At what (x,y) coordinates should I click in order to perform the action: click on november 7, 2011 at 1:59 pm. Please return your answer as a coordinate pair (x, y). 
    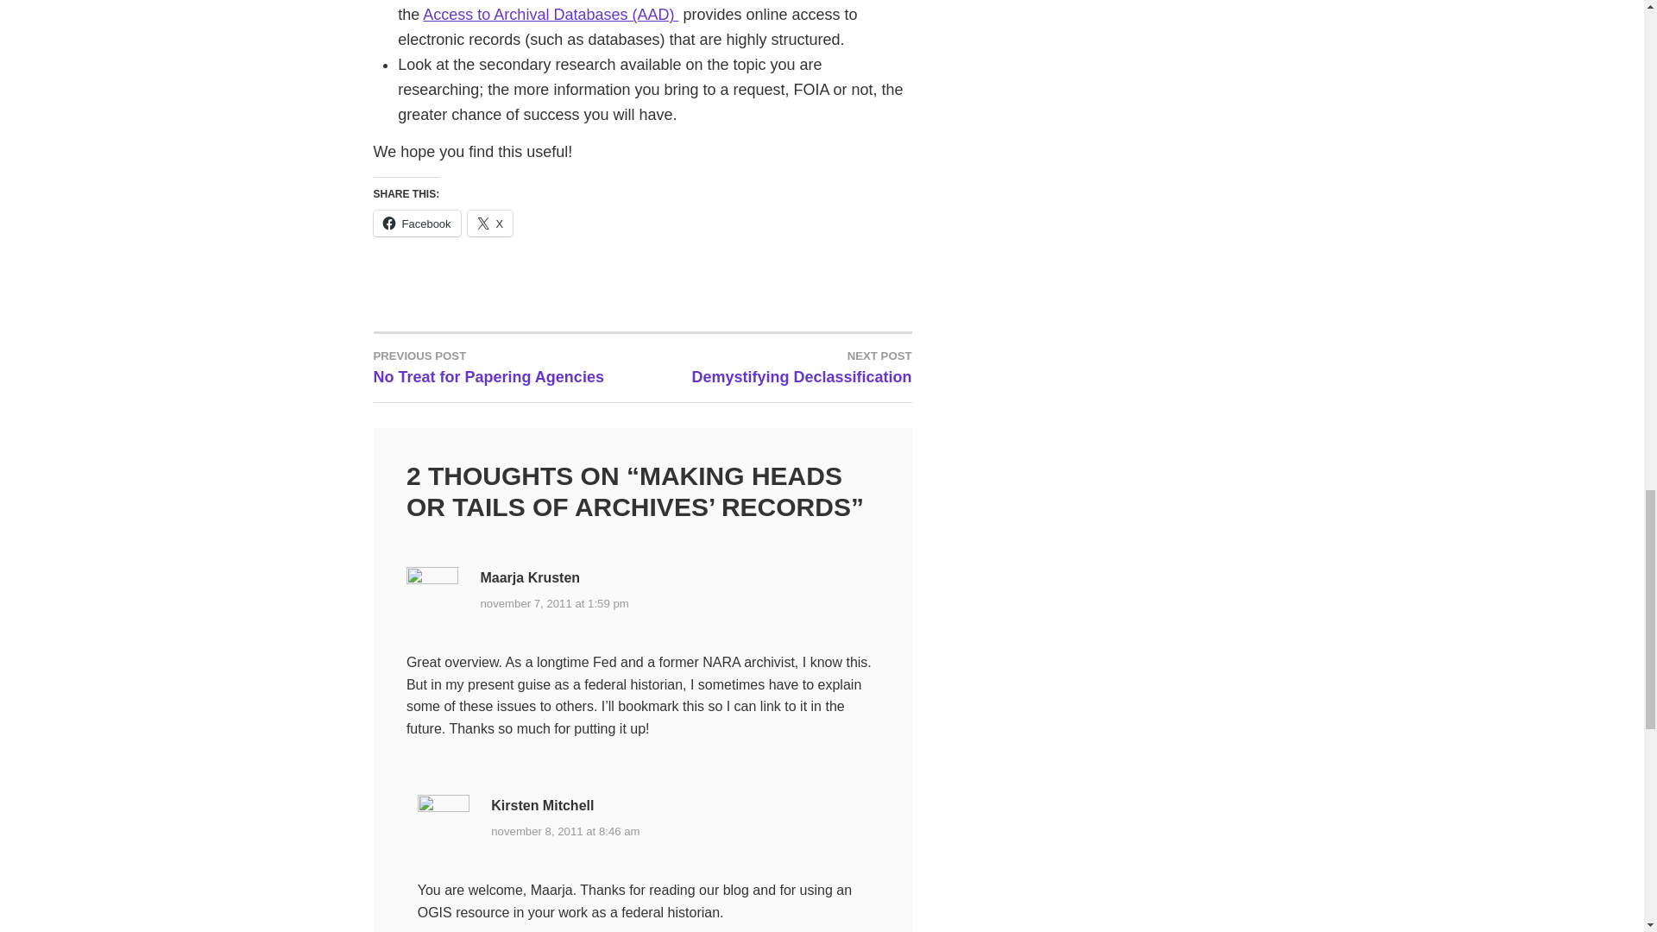
    Looking at the image, I should click on (554, 603).